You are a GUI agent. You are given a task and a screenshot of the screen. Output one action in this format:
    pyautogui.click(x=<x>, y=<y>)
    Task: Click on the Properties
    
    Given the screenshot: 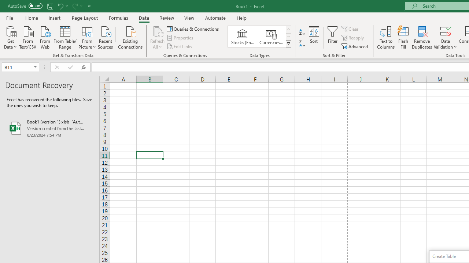 What is the action you would take?
    pyautogui.click(x=180, y=38)
    